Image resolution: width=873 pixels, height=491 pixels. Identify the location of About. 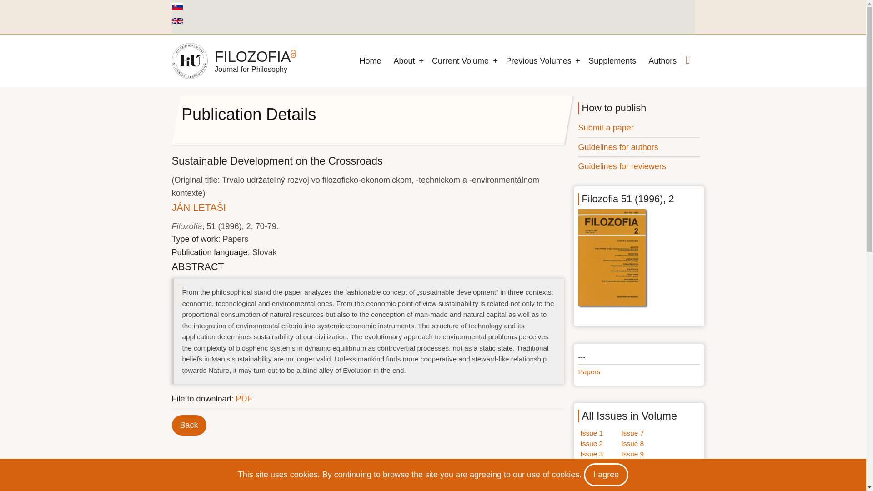
(404, 61).